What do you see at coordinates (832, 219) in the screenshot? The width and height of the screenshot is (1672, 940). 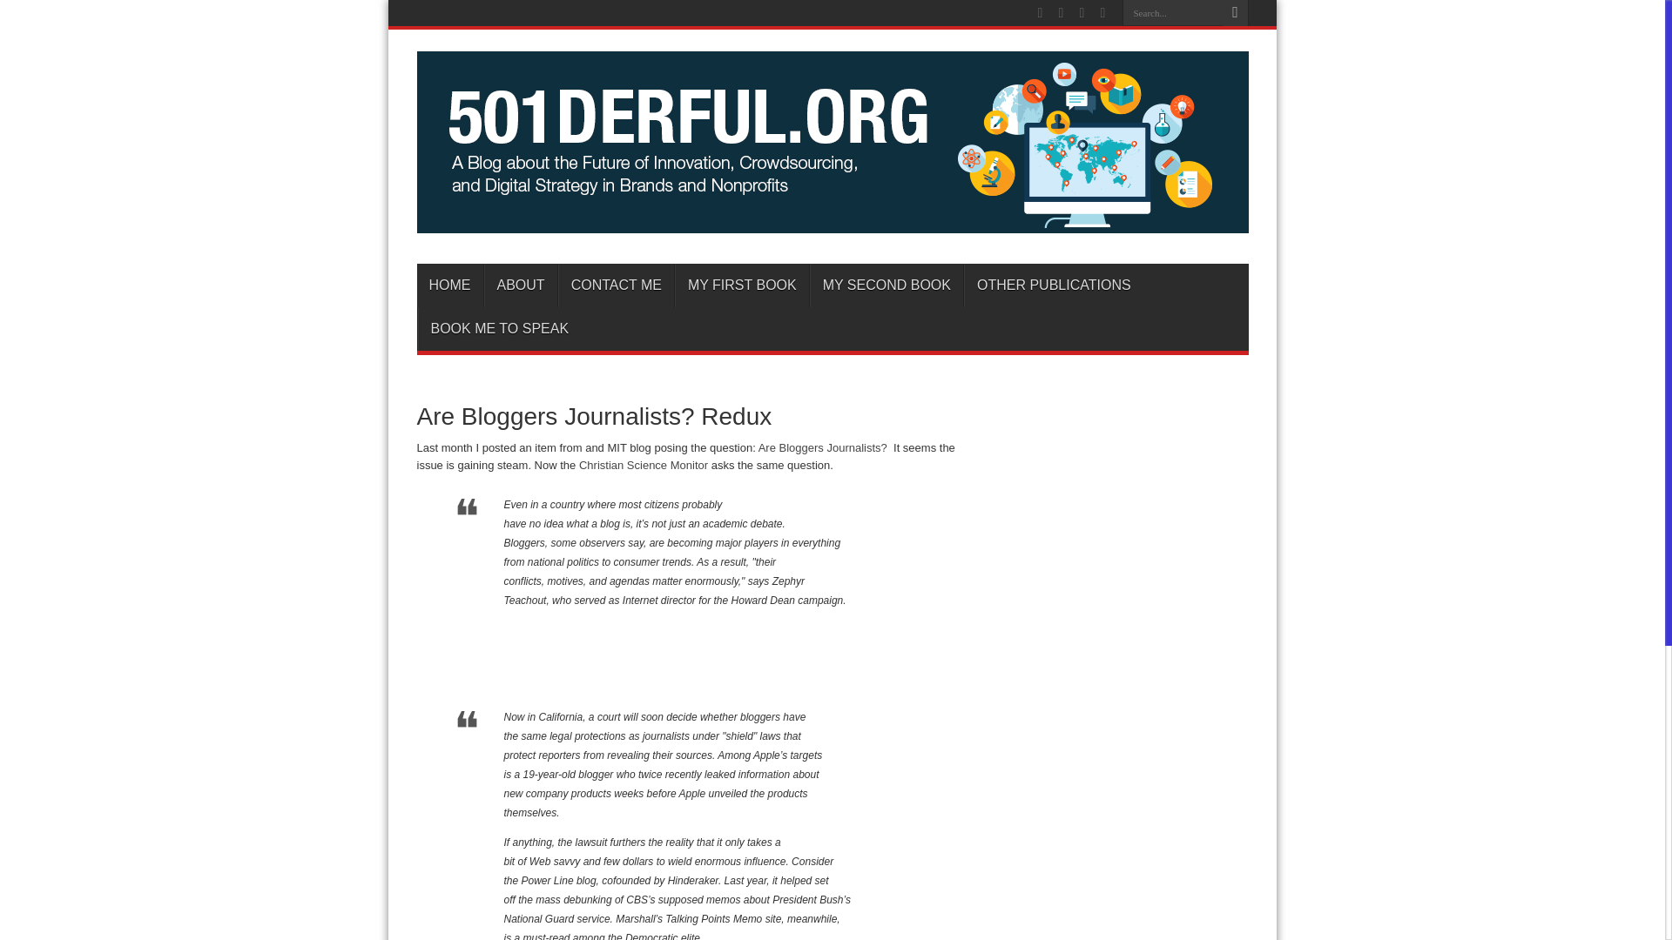 I see `501derful.org` at bounding box center [832, 219].